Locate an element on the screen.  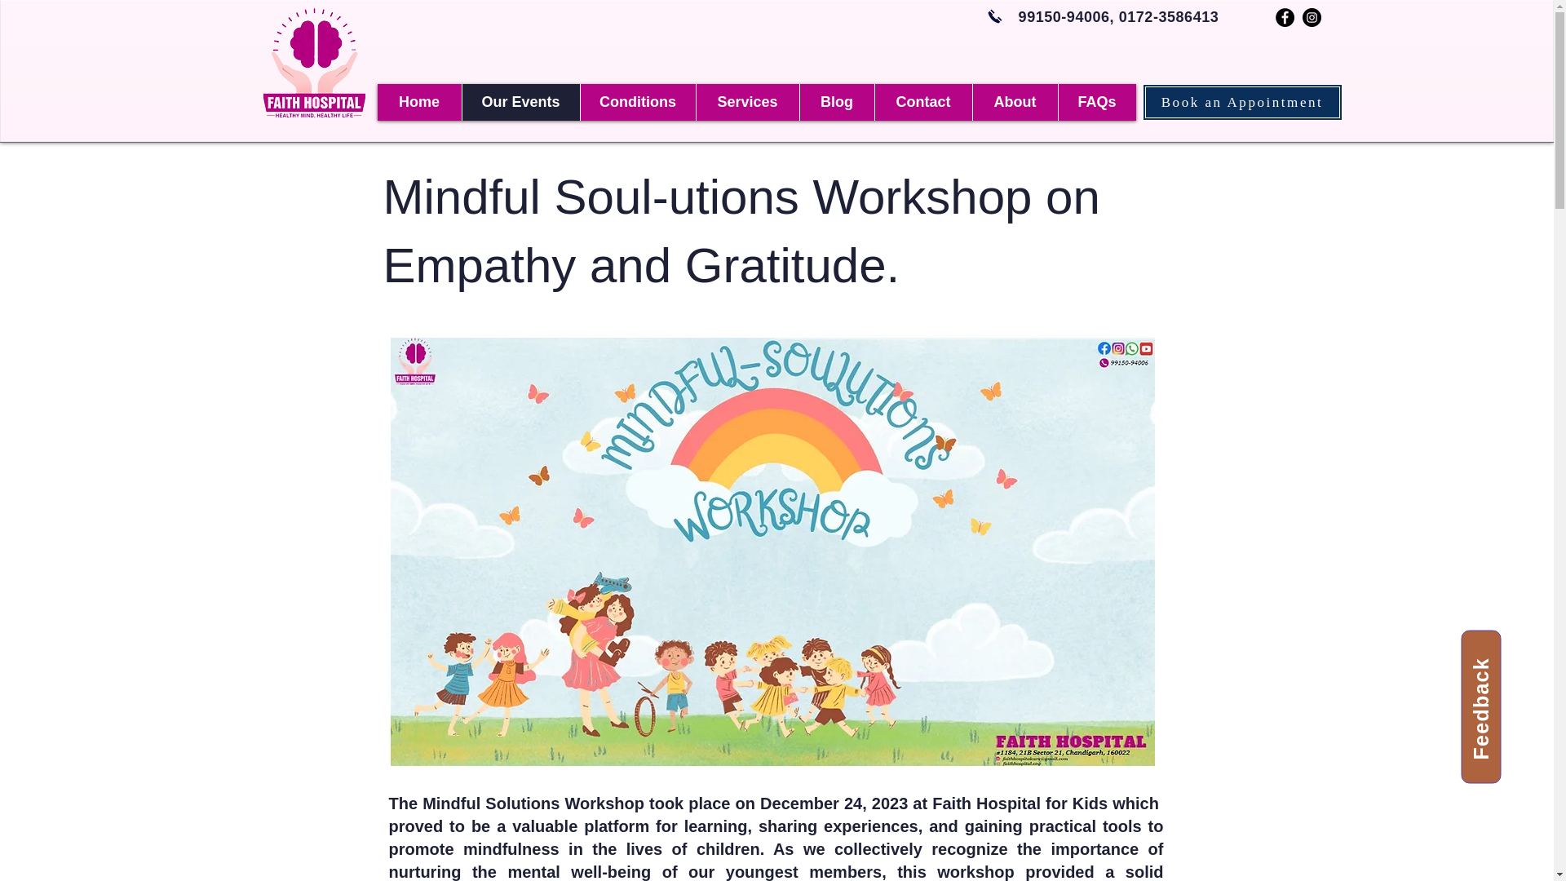
Contact is located at coordinates (923, 101).